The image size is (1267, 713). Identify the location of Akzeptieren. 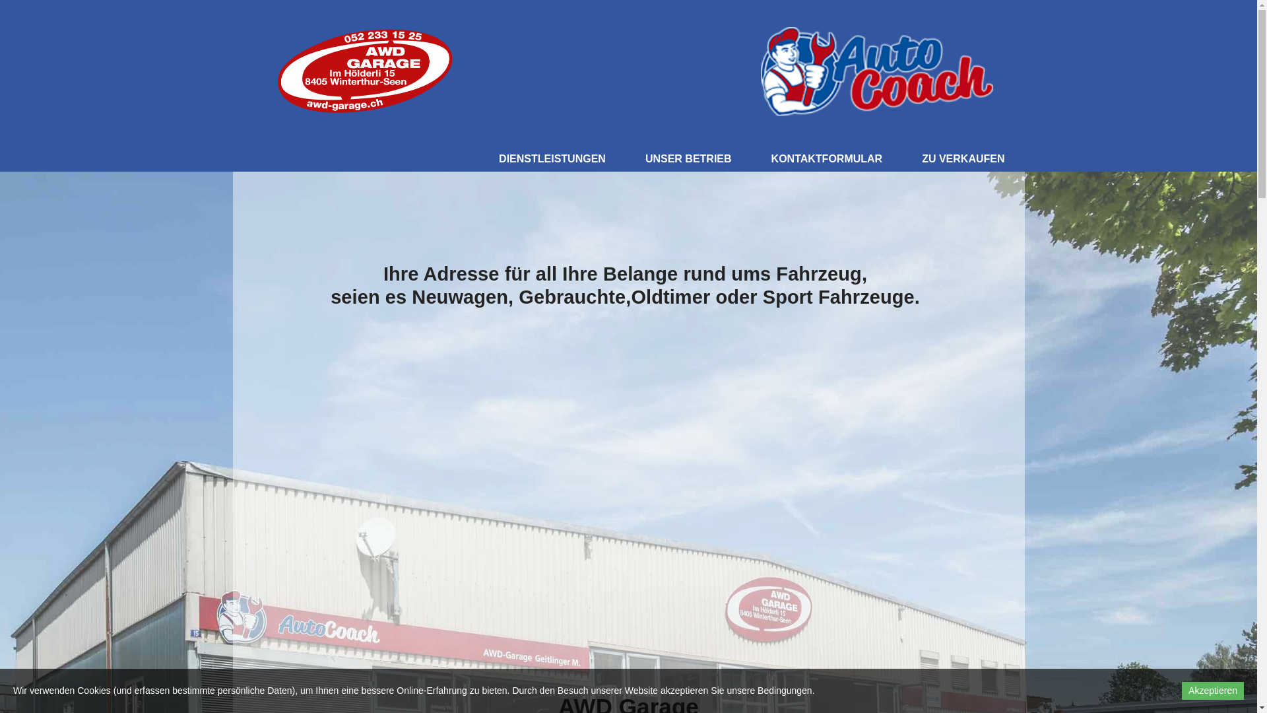
(1213, 691).